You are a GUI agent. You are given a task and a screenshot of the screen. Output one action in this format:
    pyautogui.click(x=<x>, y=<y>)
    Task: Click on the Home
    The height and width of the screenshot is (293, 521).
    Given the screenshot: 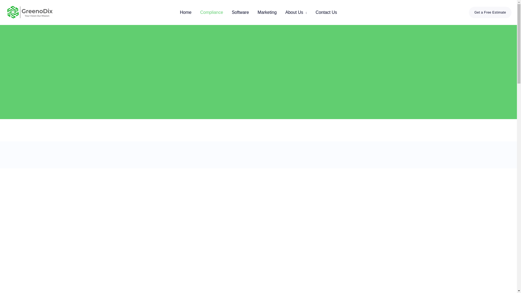 What is the action you would take?
    pyautogui.click(x=186, y=12)
    